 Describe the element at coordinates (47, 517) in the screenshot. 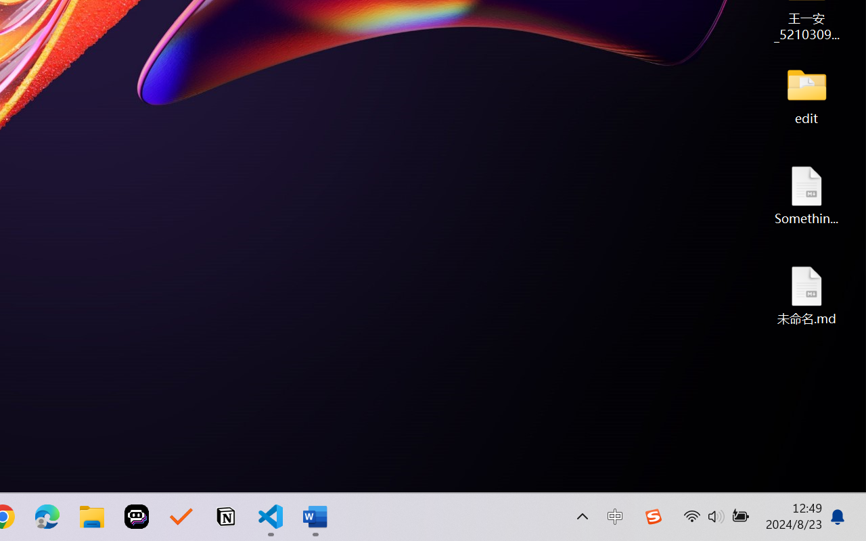

I see `Microsoft Edge` at that location.